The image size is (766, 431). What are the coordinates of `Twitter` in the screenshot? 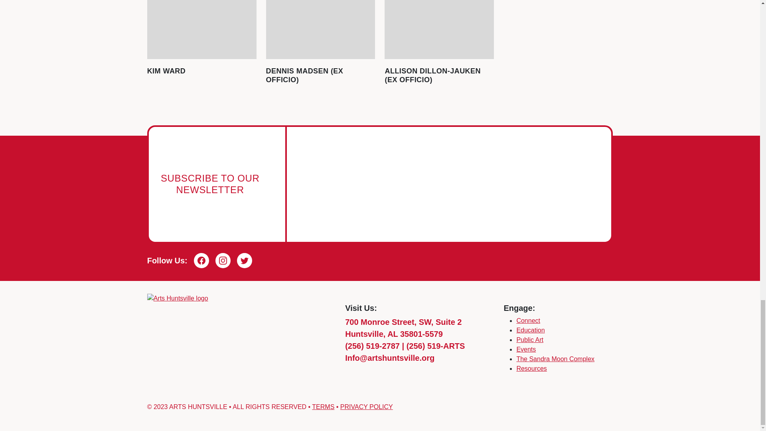 It's located at (244, 260).